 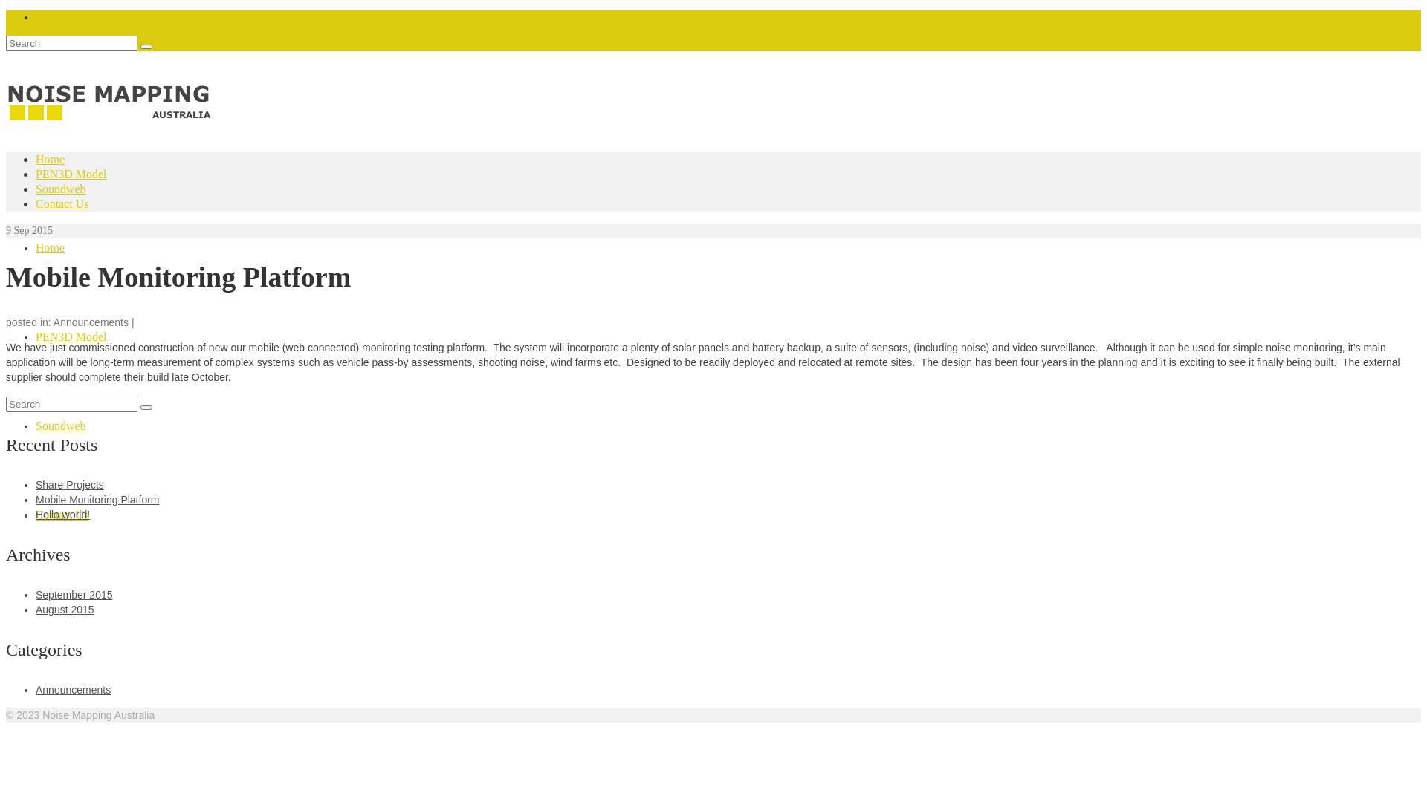 What do you see at coordinates (98, 500) in the screenshot?
I see `Mobile Monitoring Platform` at bounding box center [98, 500].